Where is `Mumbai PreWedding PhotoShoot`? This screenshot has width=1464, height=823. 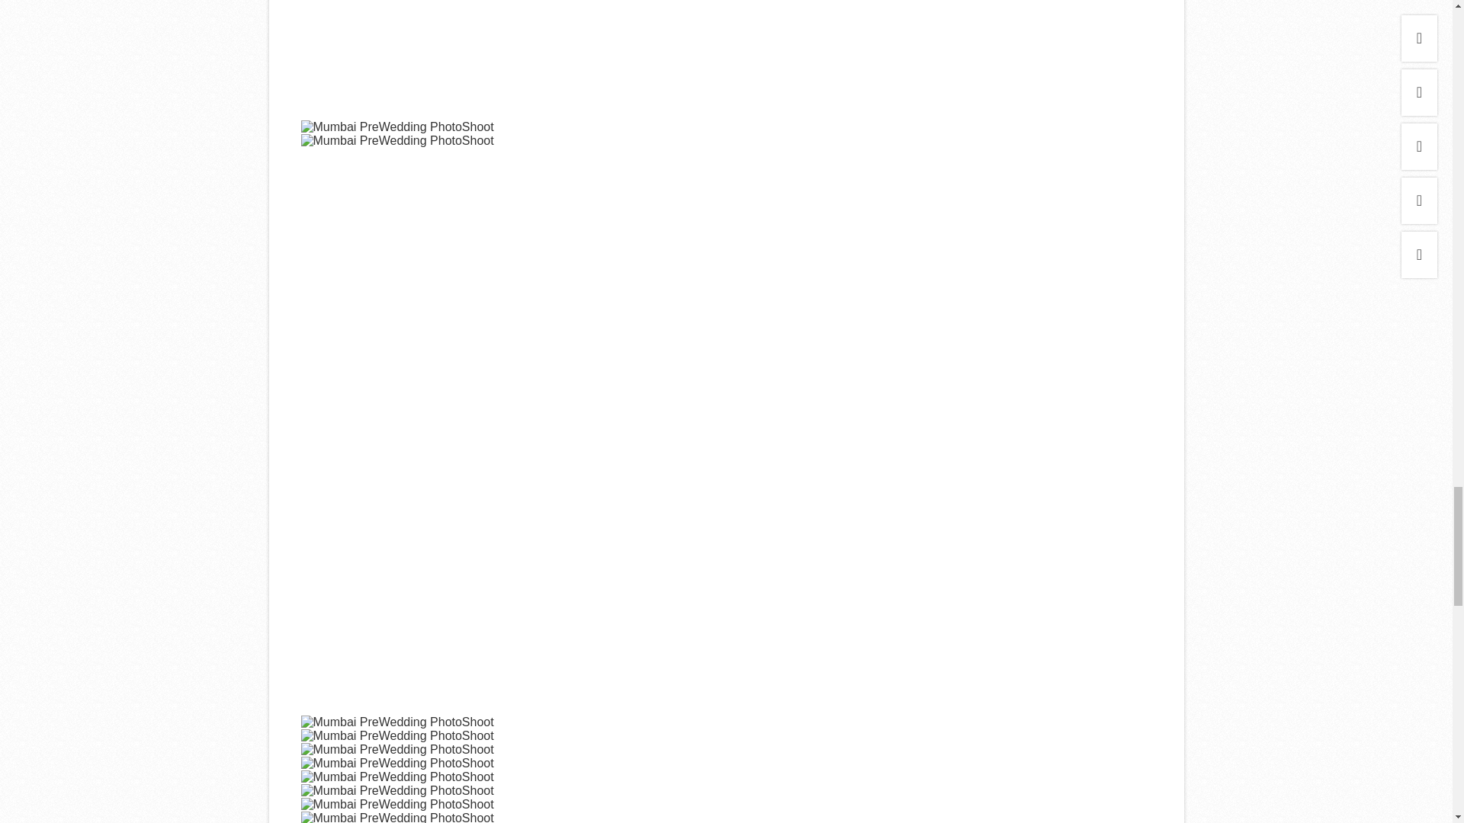 Mumbai PreWedding PhotoShoot is located at coordinates (396, 790).